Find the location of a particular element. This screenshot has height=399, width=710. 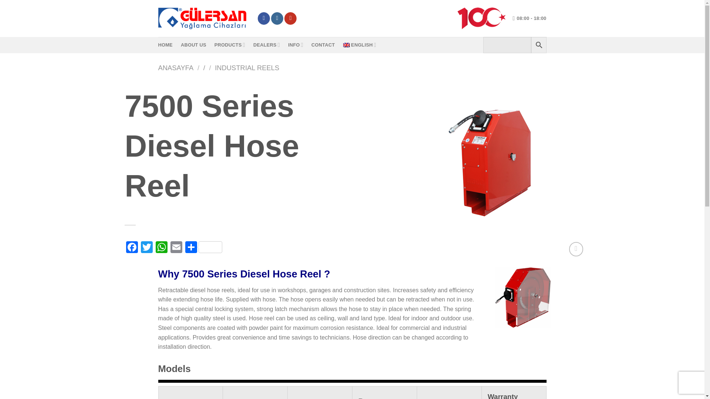

English is located at coordinates (359, 45).